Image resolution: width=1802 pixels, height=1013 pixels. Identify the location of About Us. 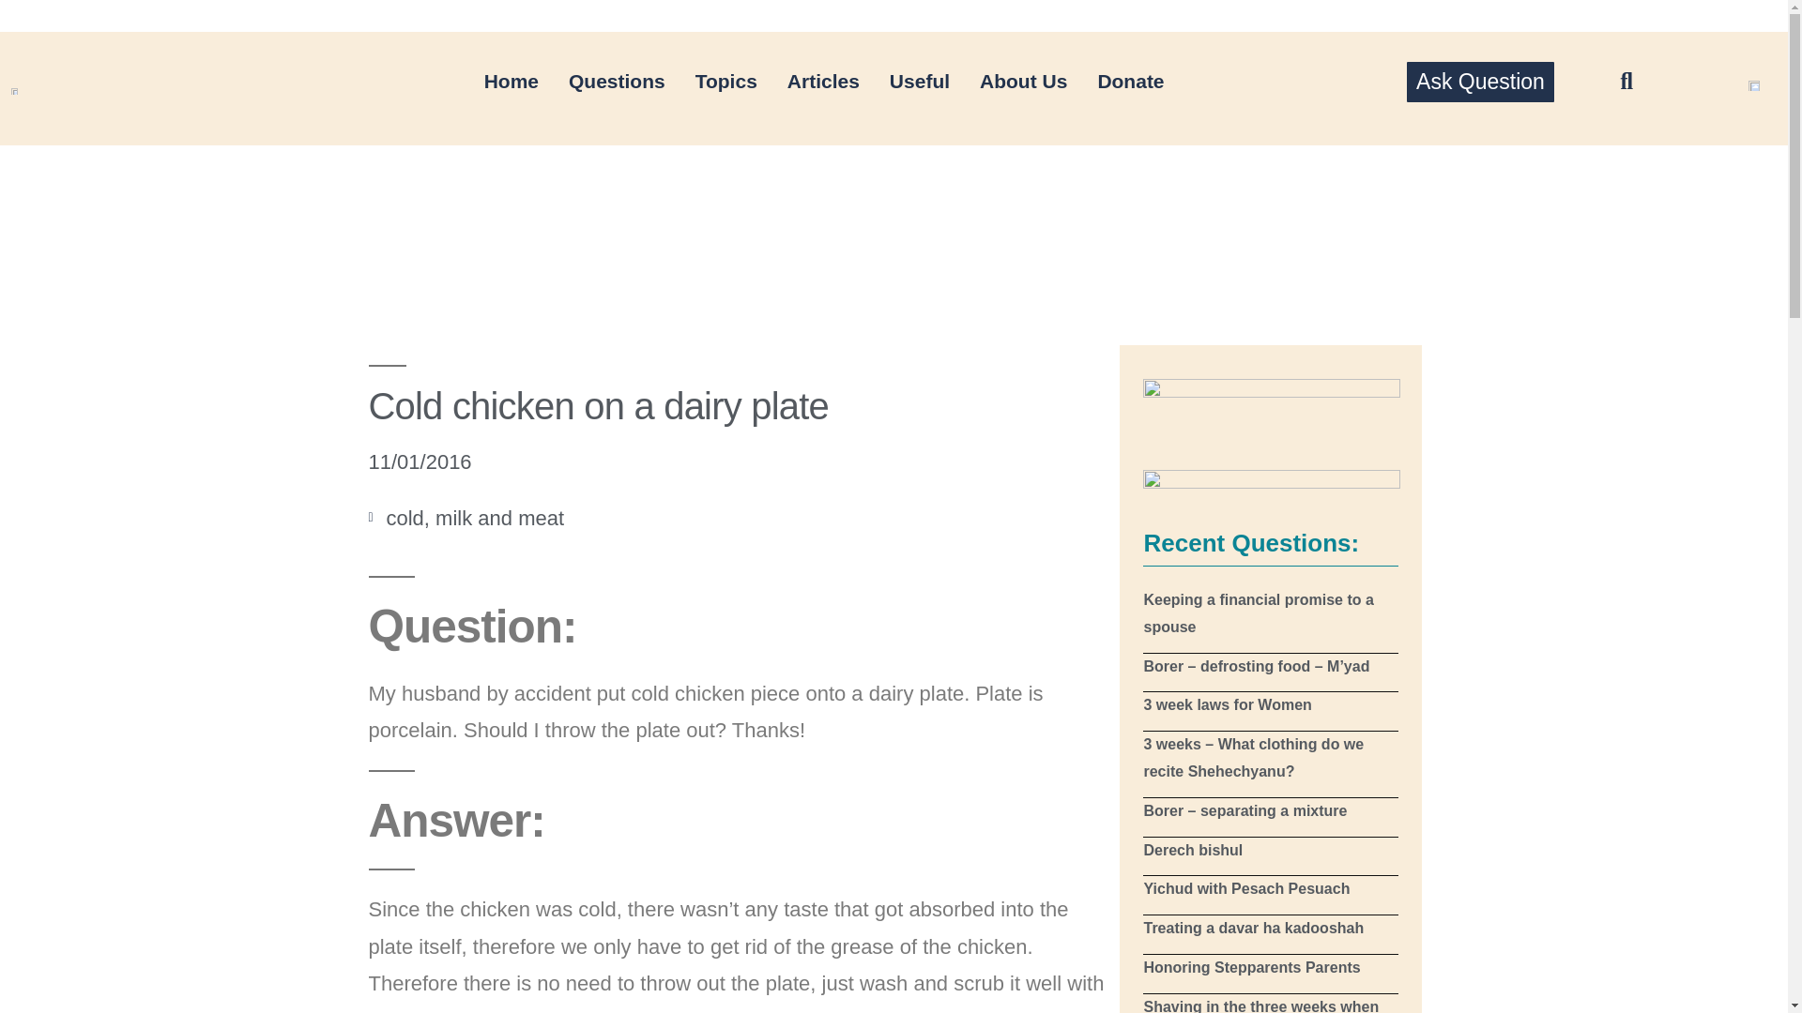
(1023, 81).